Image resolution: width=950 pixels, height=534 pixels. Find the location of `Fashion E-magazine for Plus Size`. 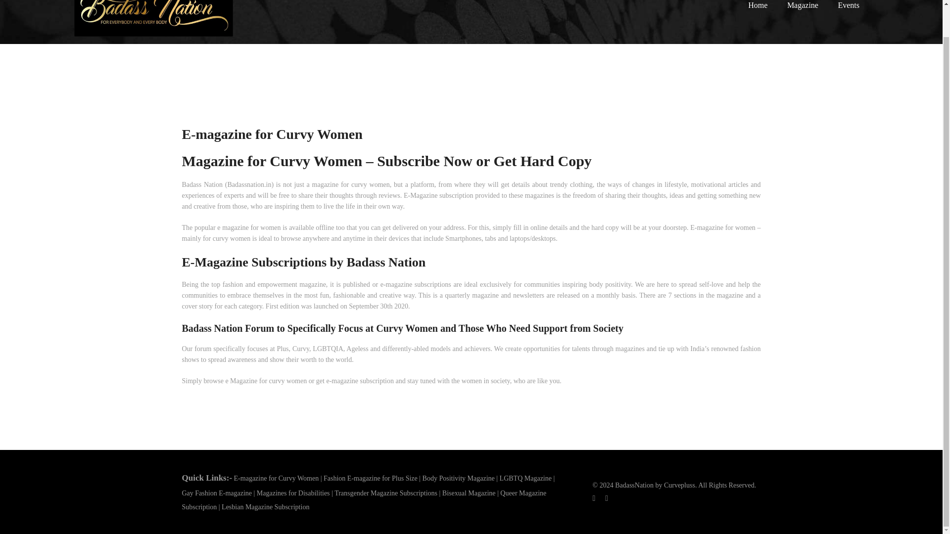

Fashion E-magazine for Plus Size is located at coordinates (371, 446).